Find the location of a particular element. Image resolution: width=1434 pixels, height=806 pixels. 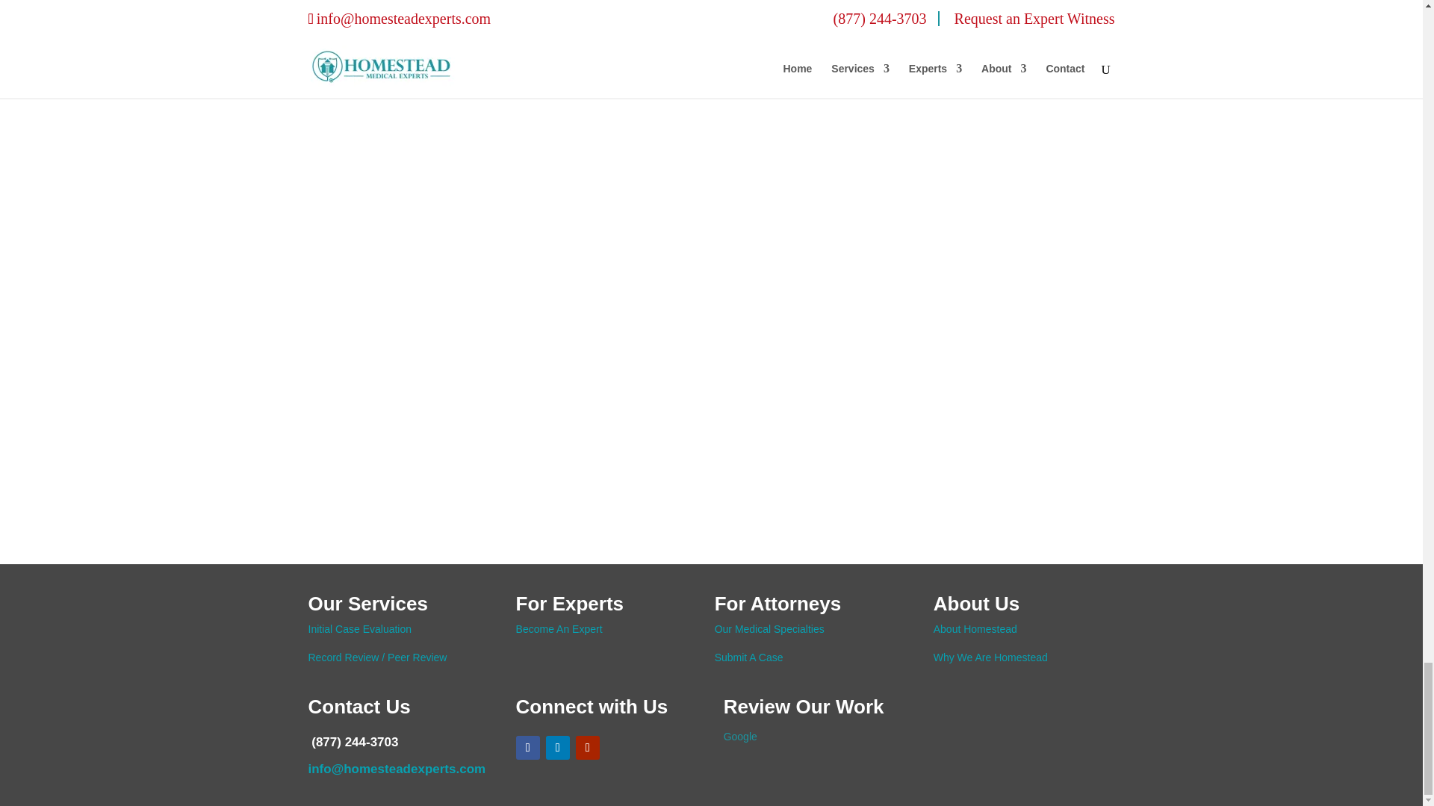

Follow on LinkedIn is located at coordinates (557, 748).